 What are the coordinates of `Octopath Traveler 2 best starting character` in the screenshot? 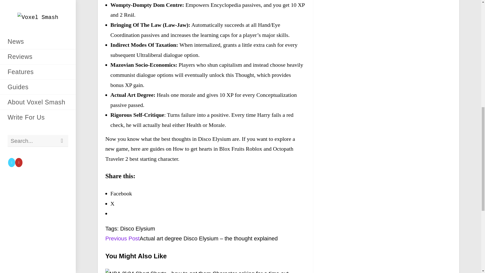 It's located at (199, 154).